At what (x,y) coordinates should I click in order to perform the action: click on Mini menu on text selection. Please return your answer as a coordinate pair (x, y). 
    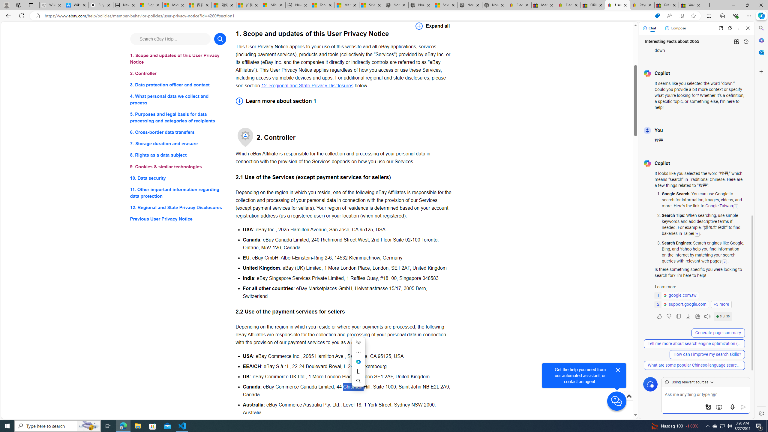
    Looking at the image, I should click on (358, 362).